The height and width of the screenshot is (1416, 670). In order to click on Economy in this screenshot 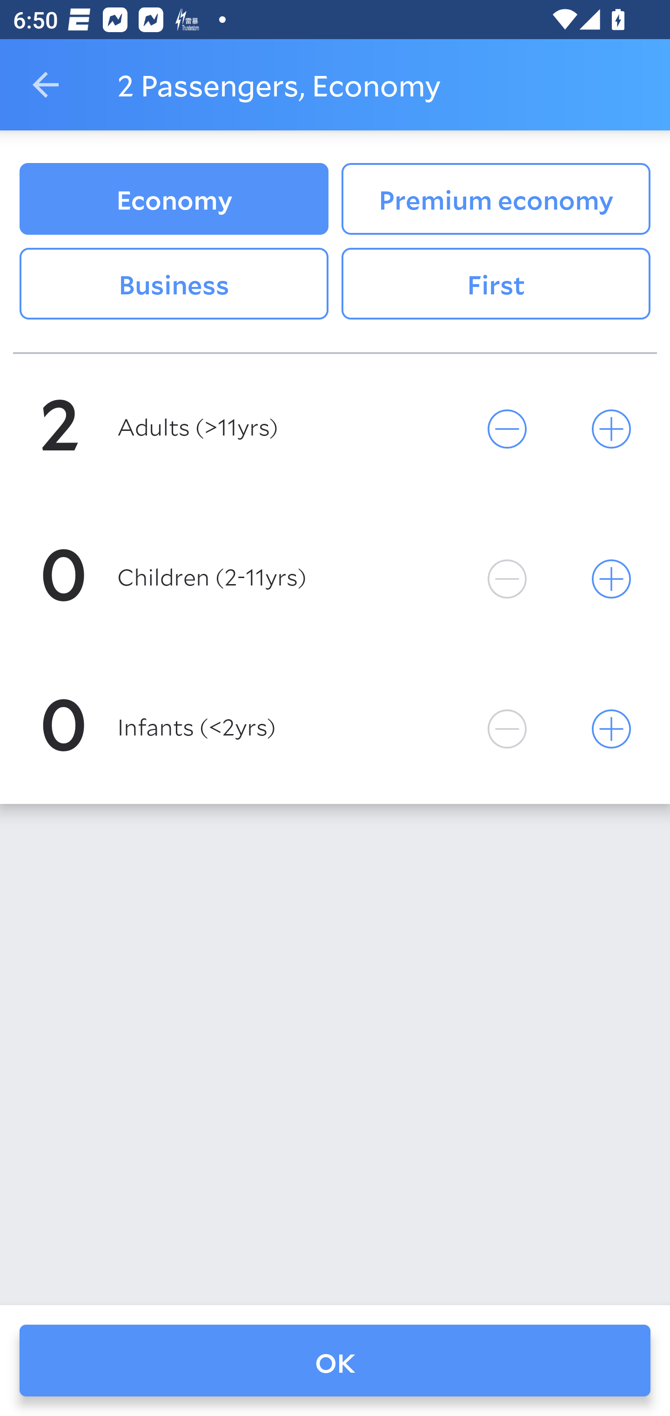, I will do `click(174, 198)`.